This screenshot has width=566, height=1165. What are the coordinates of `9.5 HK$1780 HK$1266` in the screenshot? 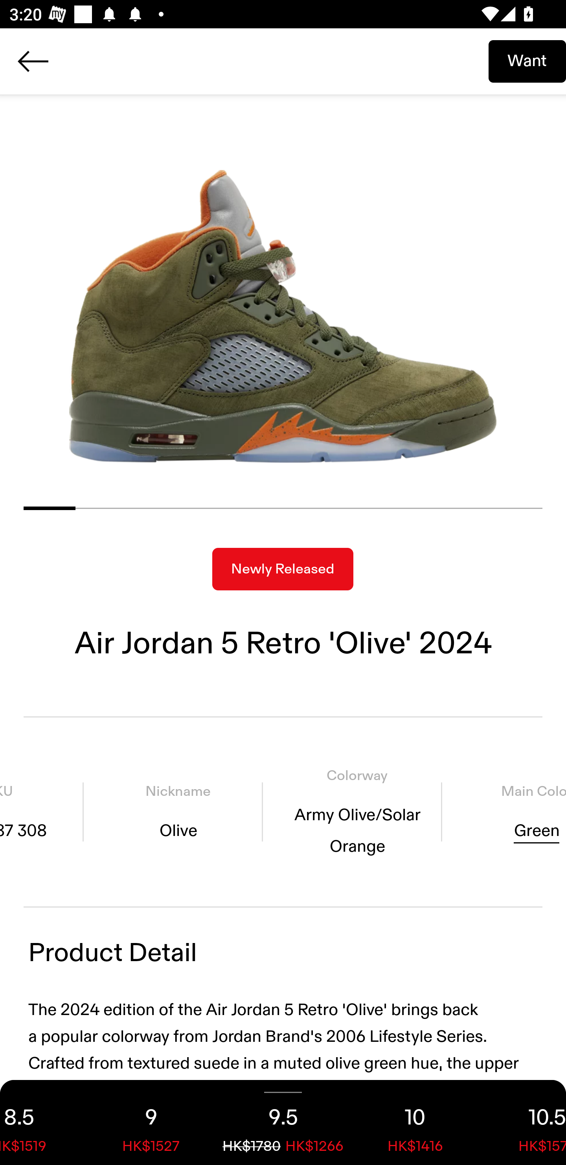 It's located at (283, 1122).